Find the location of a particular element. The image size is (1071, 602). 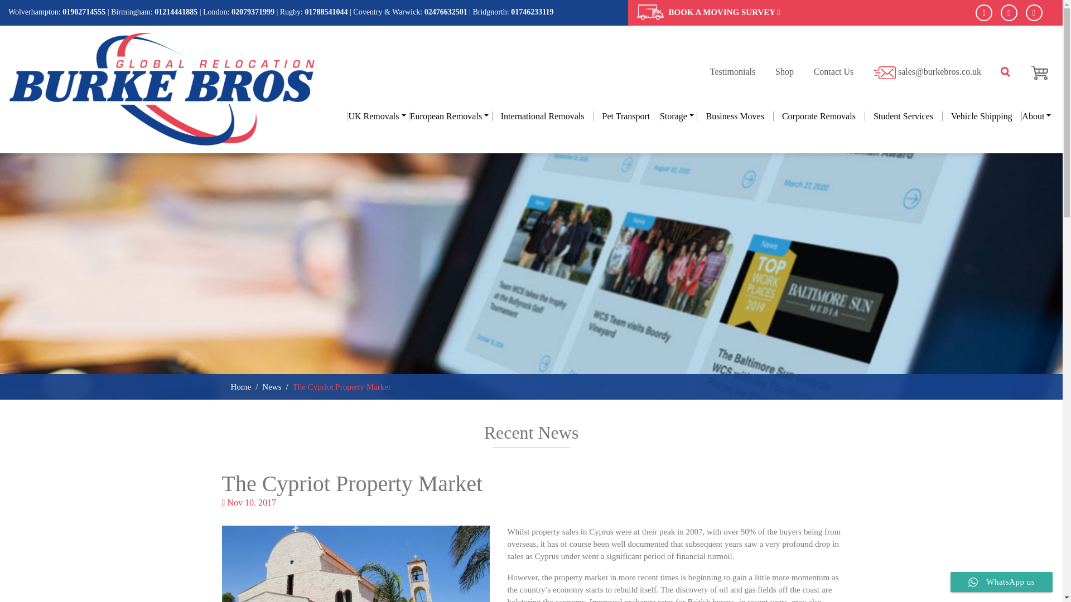

01902714555 is located at coordinates (84, 12).